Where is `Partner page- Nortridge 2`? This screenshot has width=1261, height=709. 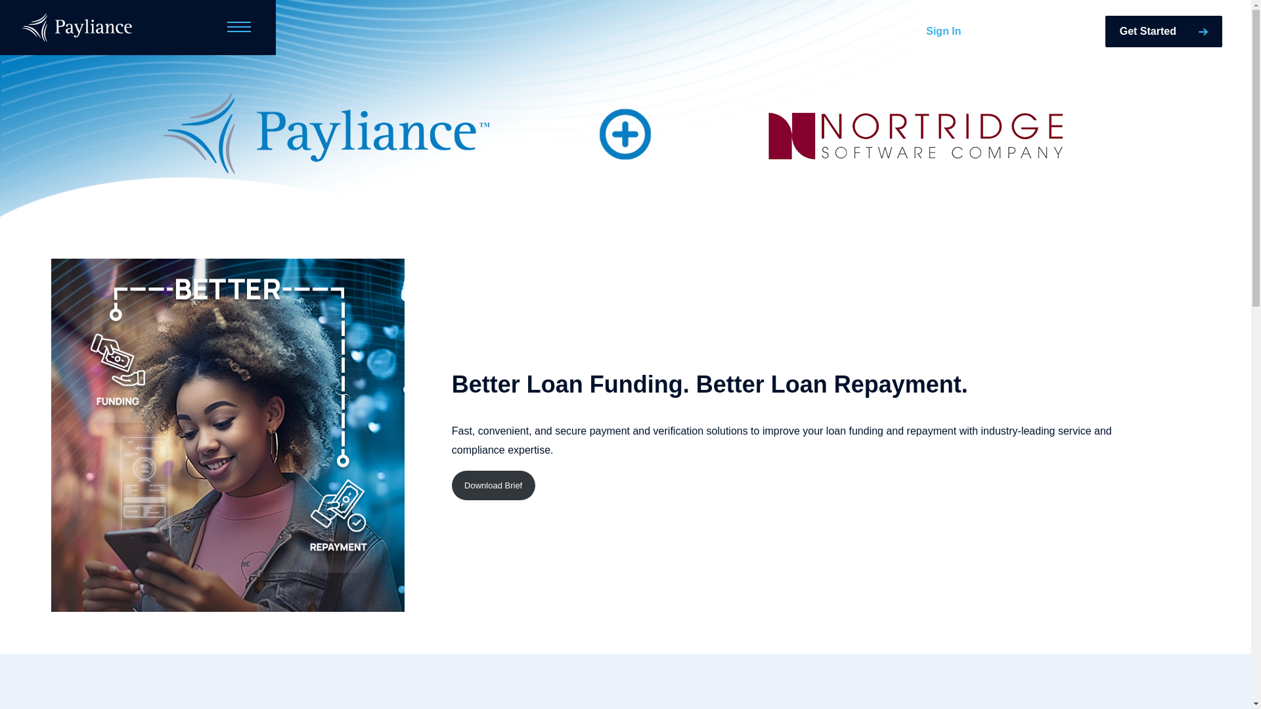 Partner page- Nortridge 2 is located at coordinates (625, 134).